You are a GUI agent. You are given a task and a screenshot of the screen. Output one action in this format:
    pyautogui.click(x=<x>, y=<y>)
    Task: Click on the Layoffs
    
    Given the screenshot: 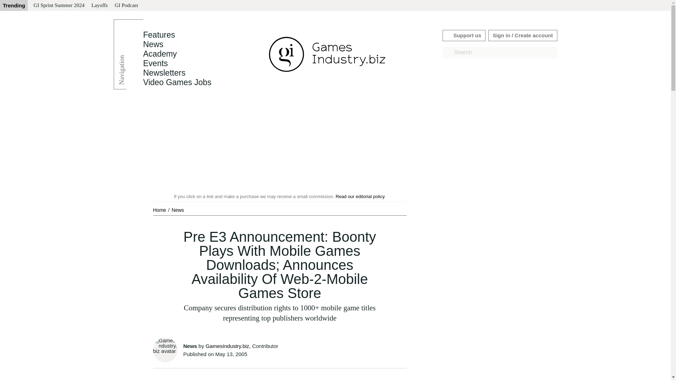 What is the action you would take?
    pyautogui.click(x=99, y=6)
    